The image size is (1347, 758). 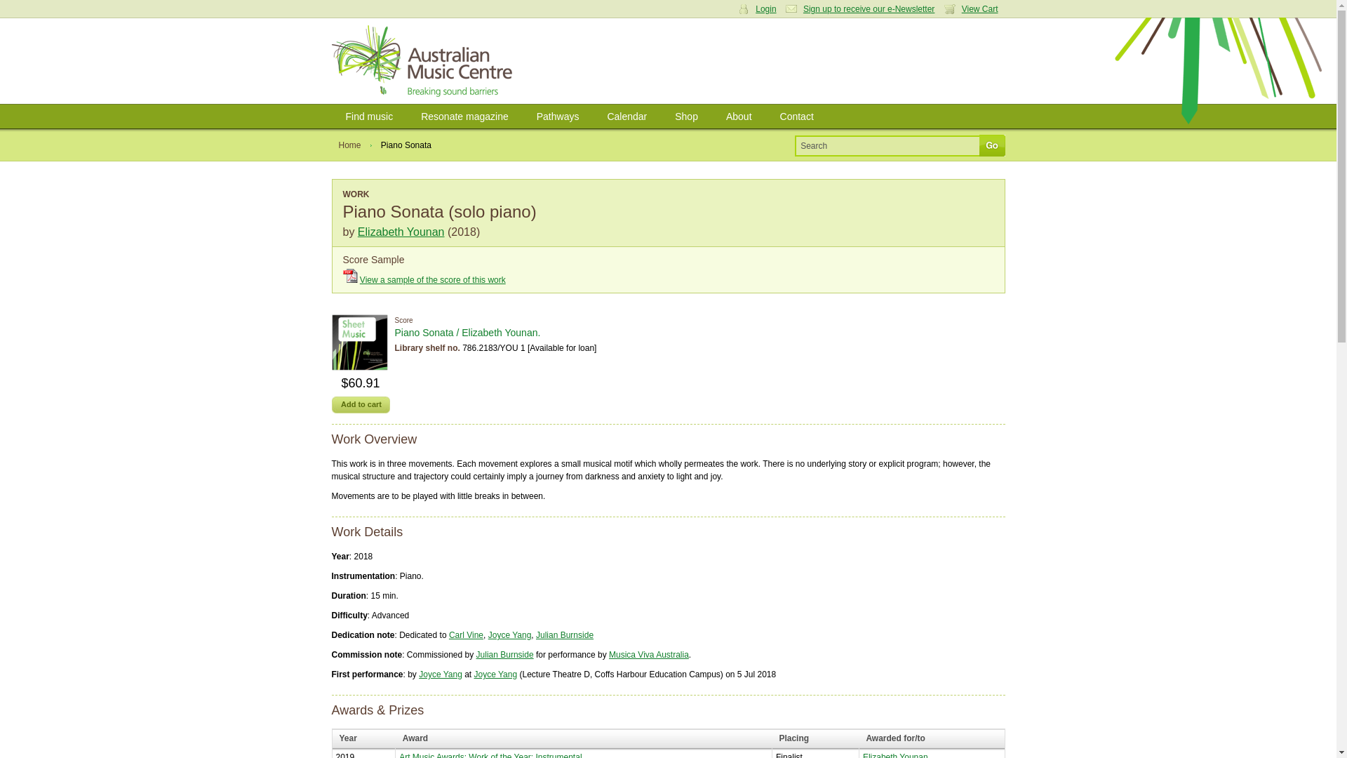 I want to click on Shop, so click(x=686, y=117).